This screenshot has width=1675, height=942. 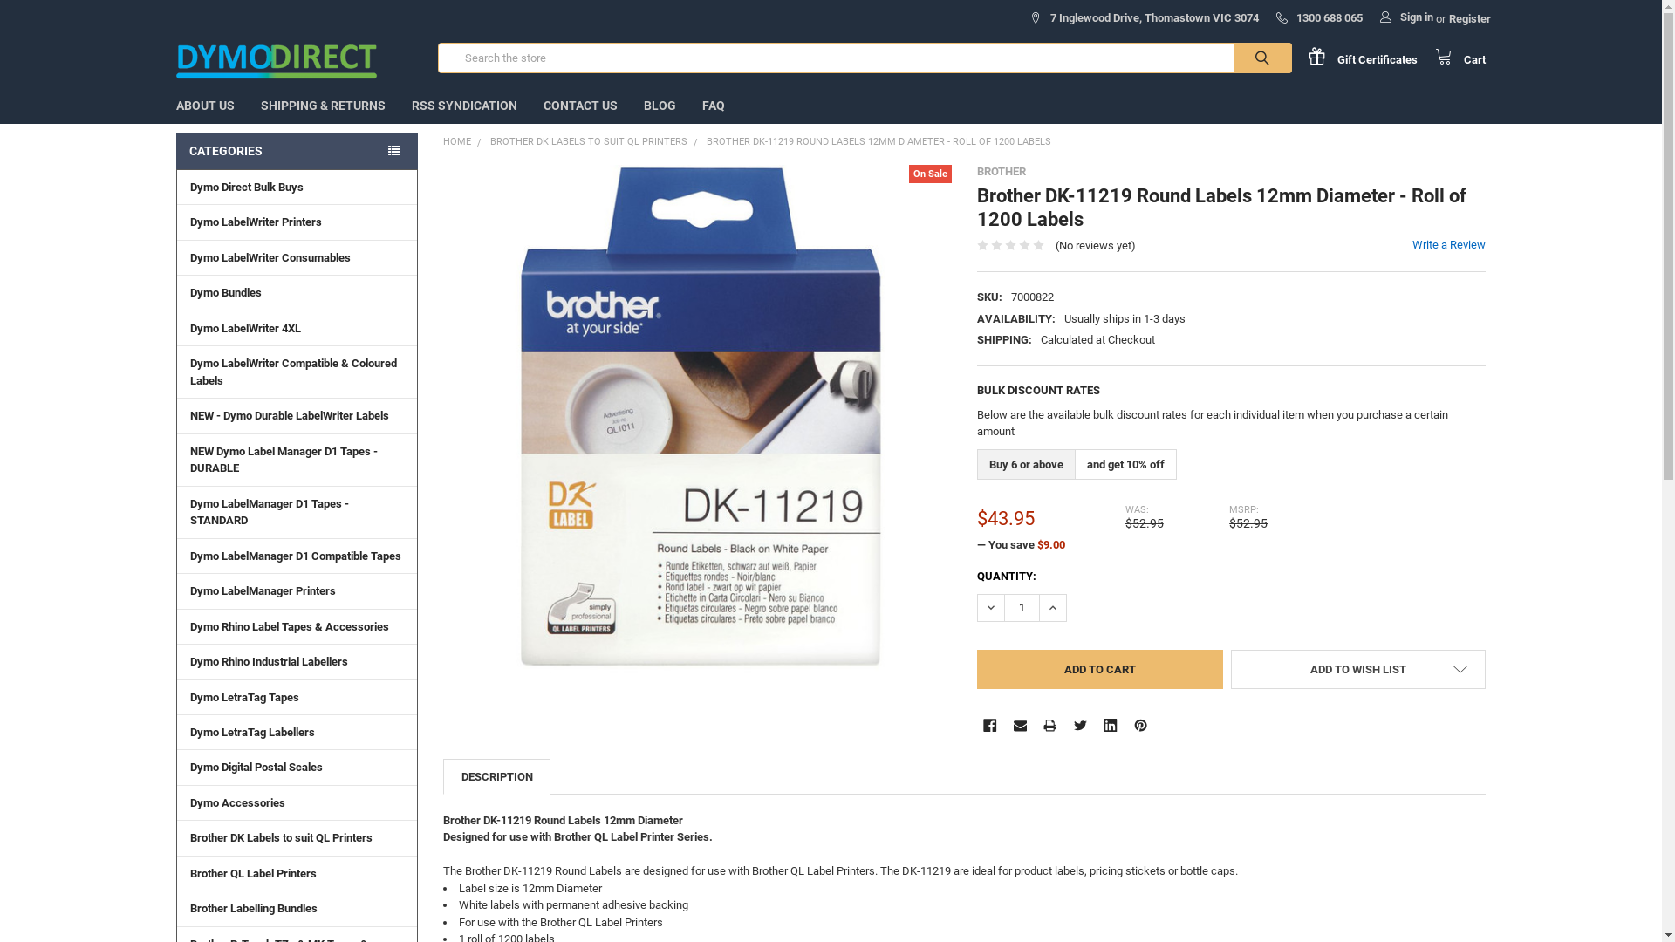 I want to click on Brother QL Label Printers, so click(x=297, y=873).